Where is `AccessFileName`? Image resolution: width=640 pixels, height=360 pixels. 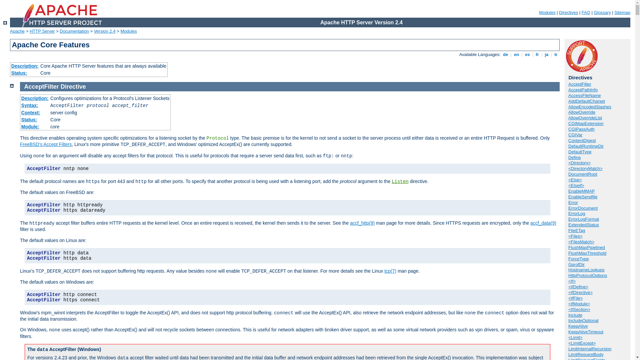
AccessFileName is located at coordinates (585, 95).